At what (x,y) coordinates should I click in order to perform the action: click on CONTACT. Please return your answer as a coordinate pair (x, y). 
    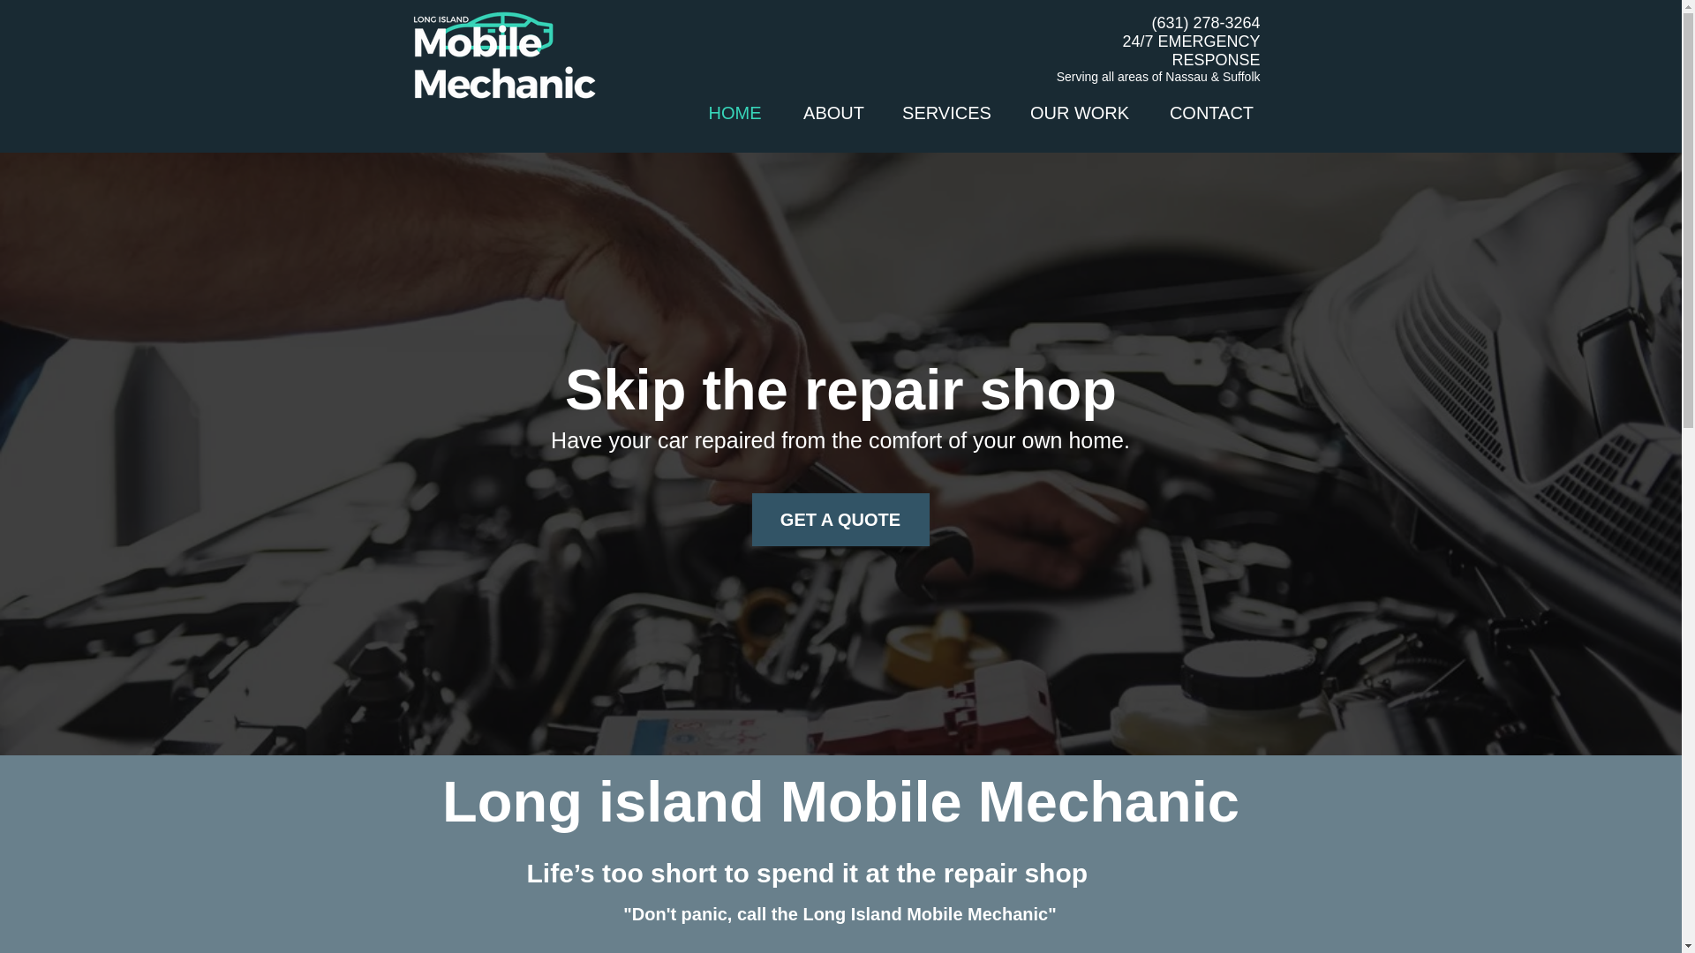
    Looking at the image, I should click on (1211, 113).